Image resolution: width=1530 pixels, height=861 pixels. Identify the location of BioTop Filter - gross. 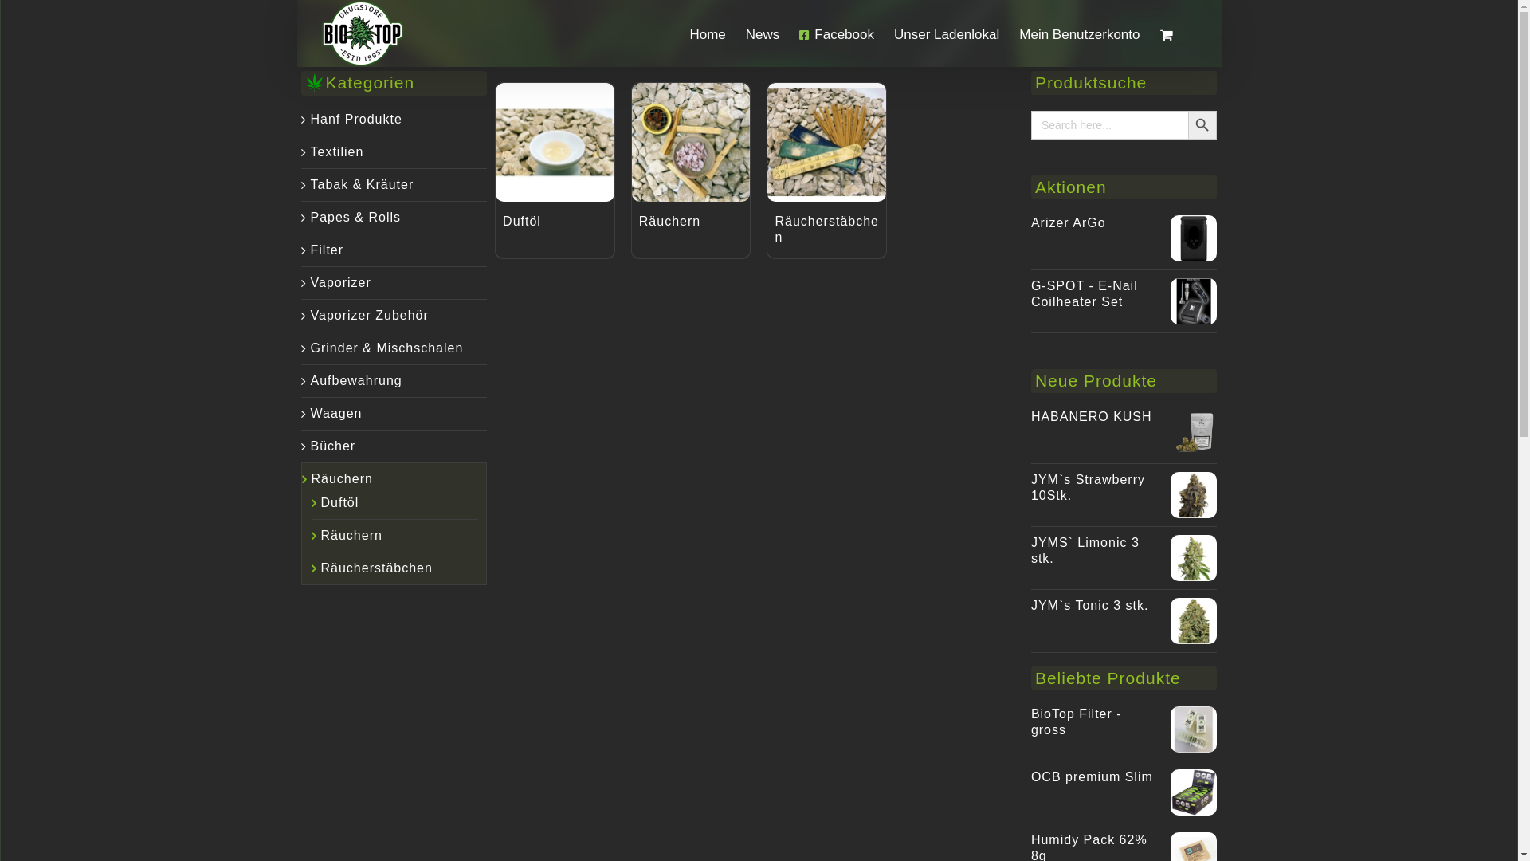
(1077, 722).